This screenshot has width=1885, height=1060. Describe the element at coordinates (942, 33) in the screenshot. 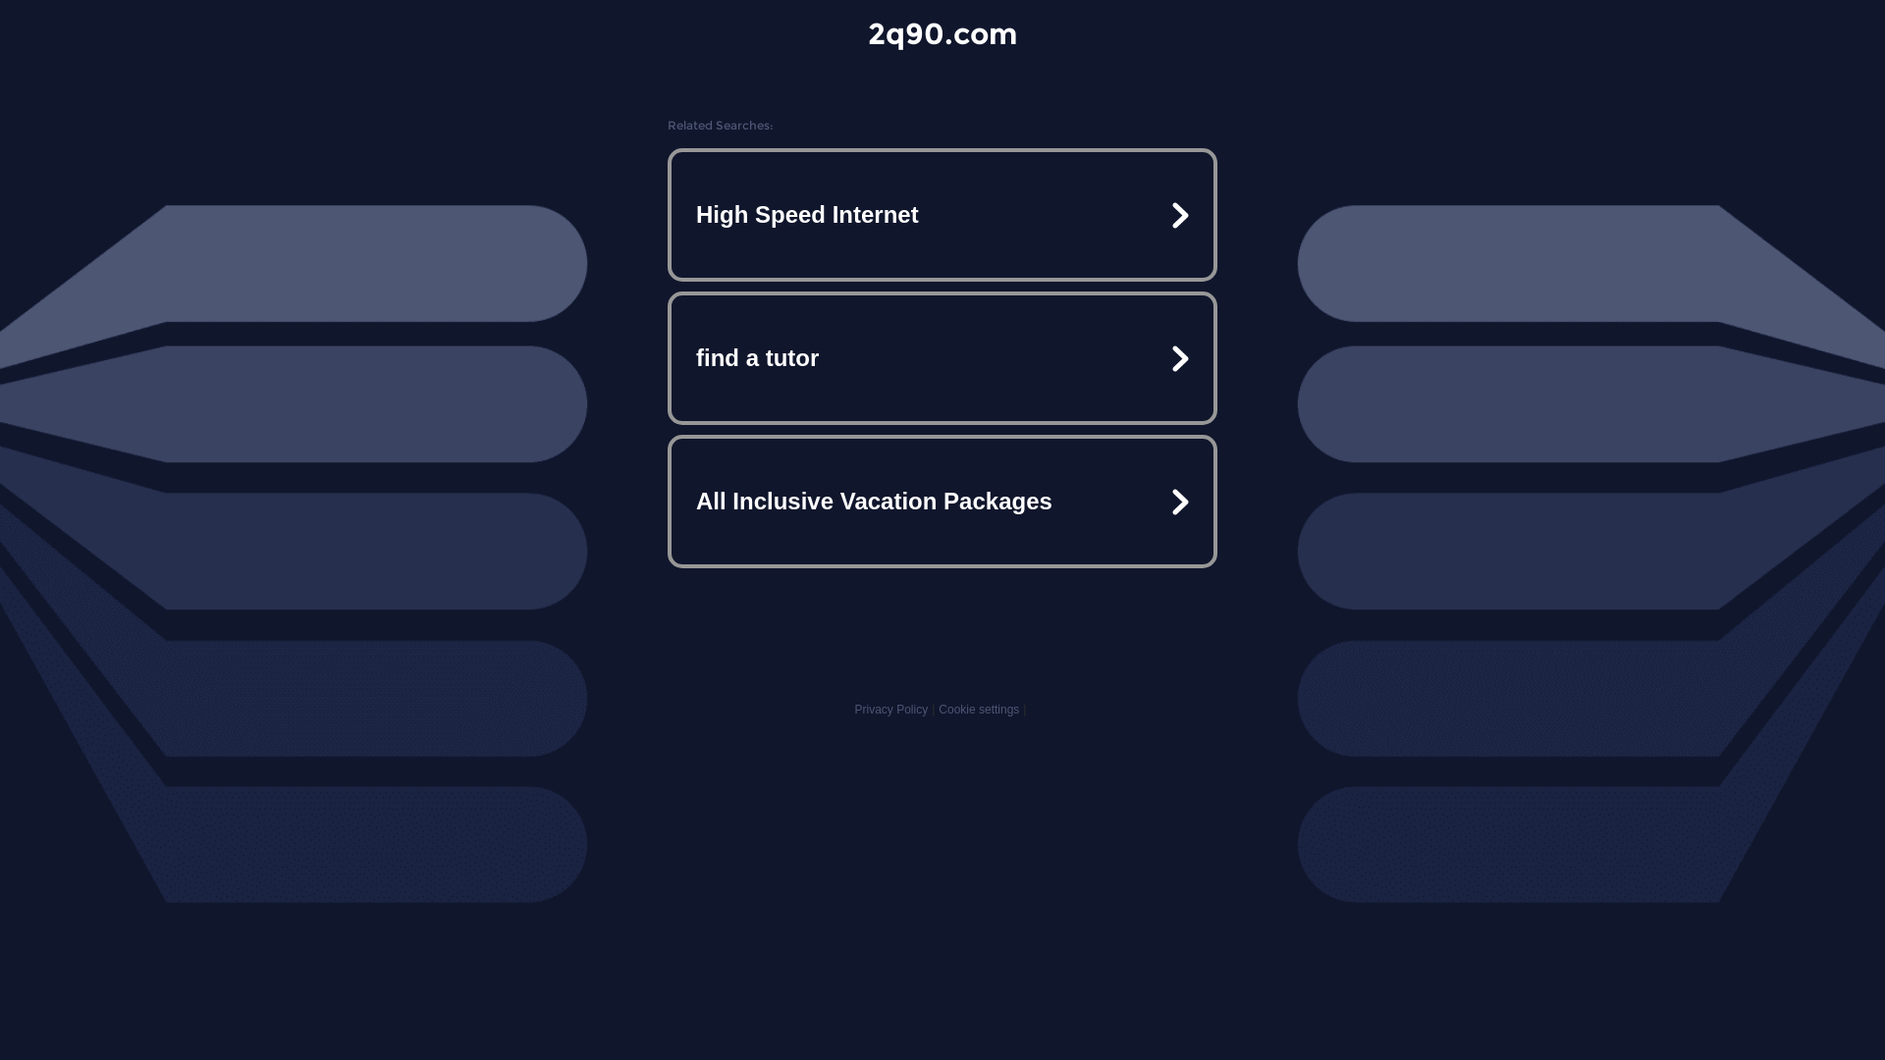

I see `2q90.com` at that location.